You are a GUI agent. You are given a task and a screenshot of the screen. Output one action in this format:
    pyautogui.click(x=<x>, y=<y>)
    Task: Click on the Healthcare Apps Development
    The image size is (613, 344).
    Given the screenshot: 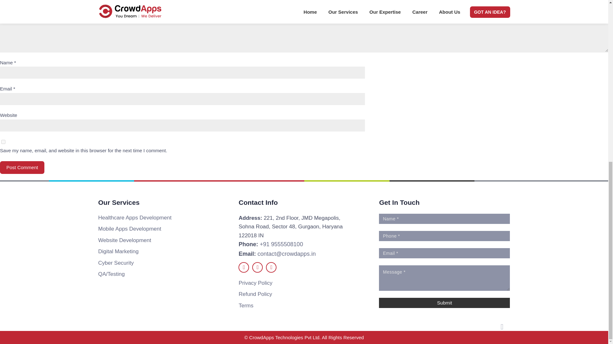 What is the action you would take?
    pyautogui.click(x=135, y=218)
    